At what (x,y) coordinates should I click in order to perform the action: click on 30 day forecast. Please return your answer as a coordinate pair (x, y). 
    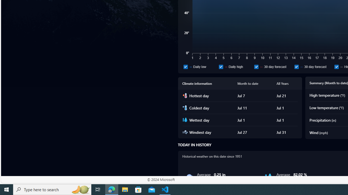
    Looking at the image, I should click on (296, 67).